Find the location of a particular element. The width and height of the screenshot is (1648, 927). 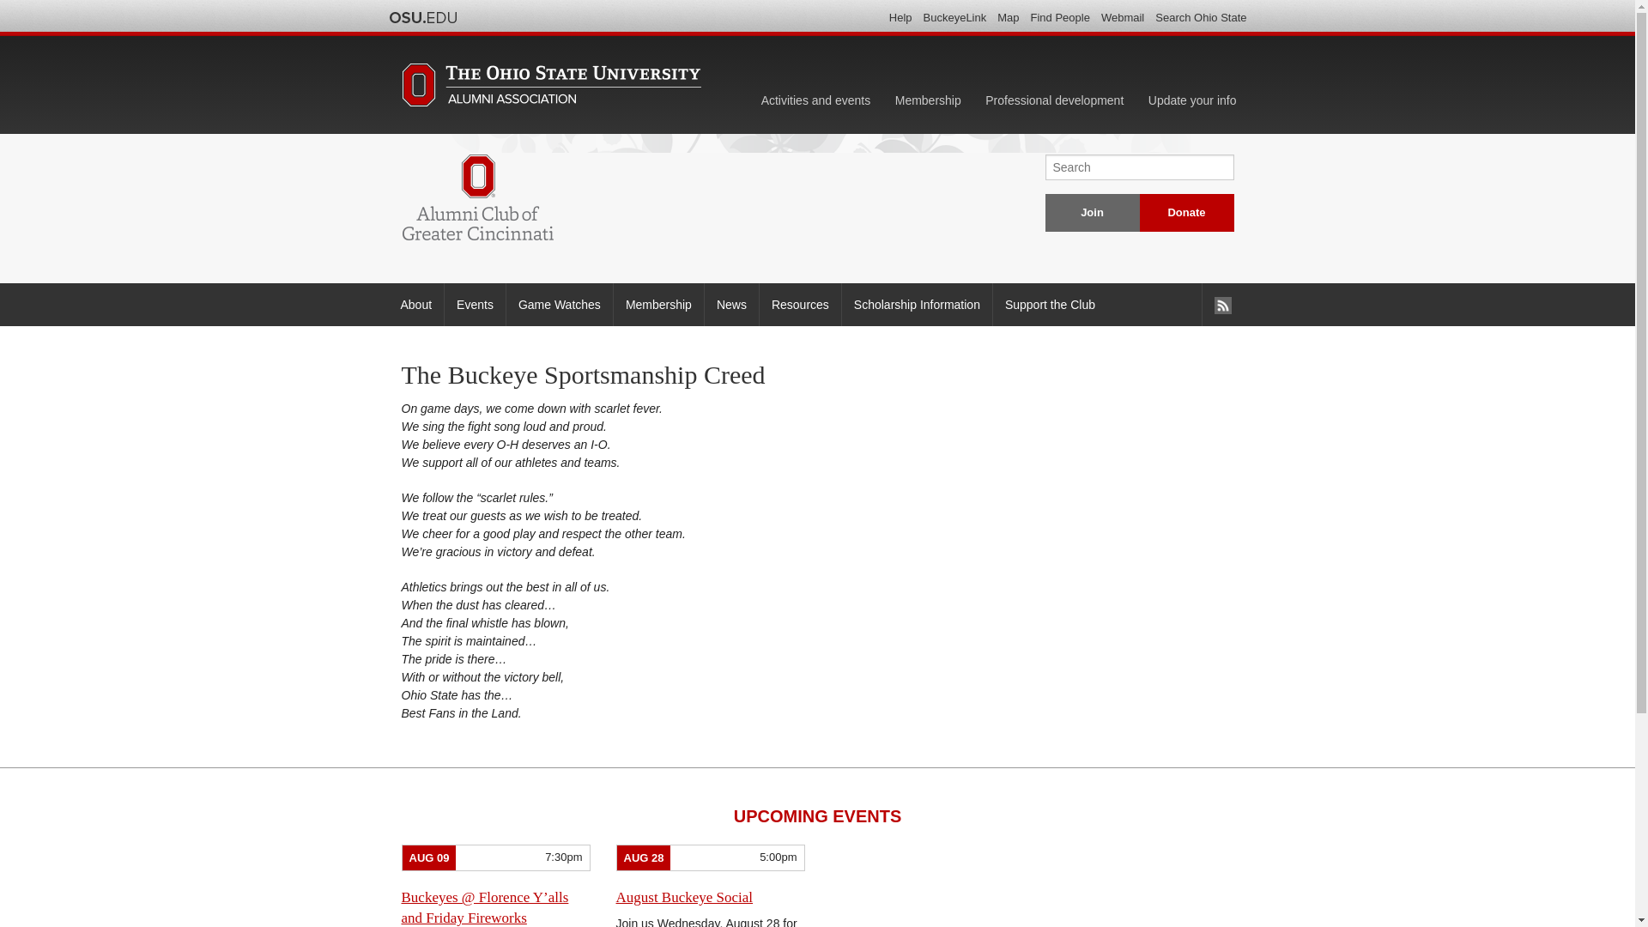

About is located at coordinates (415, 305).